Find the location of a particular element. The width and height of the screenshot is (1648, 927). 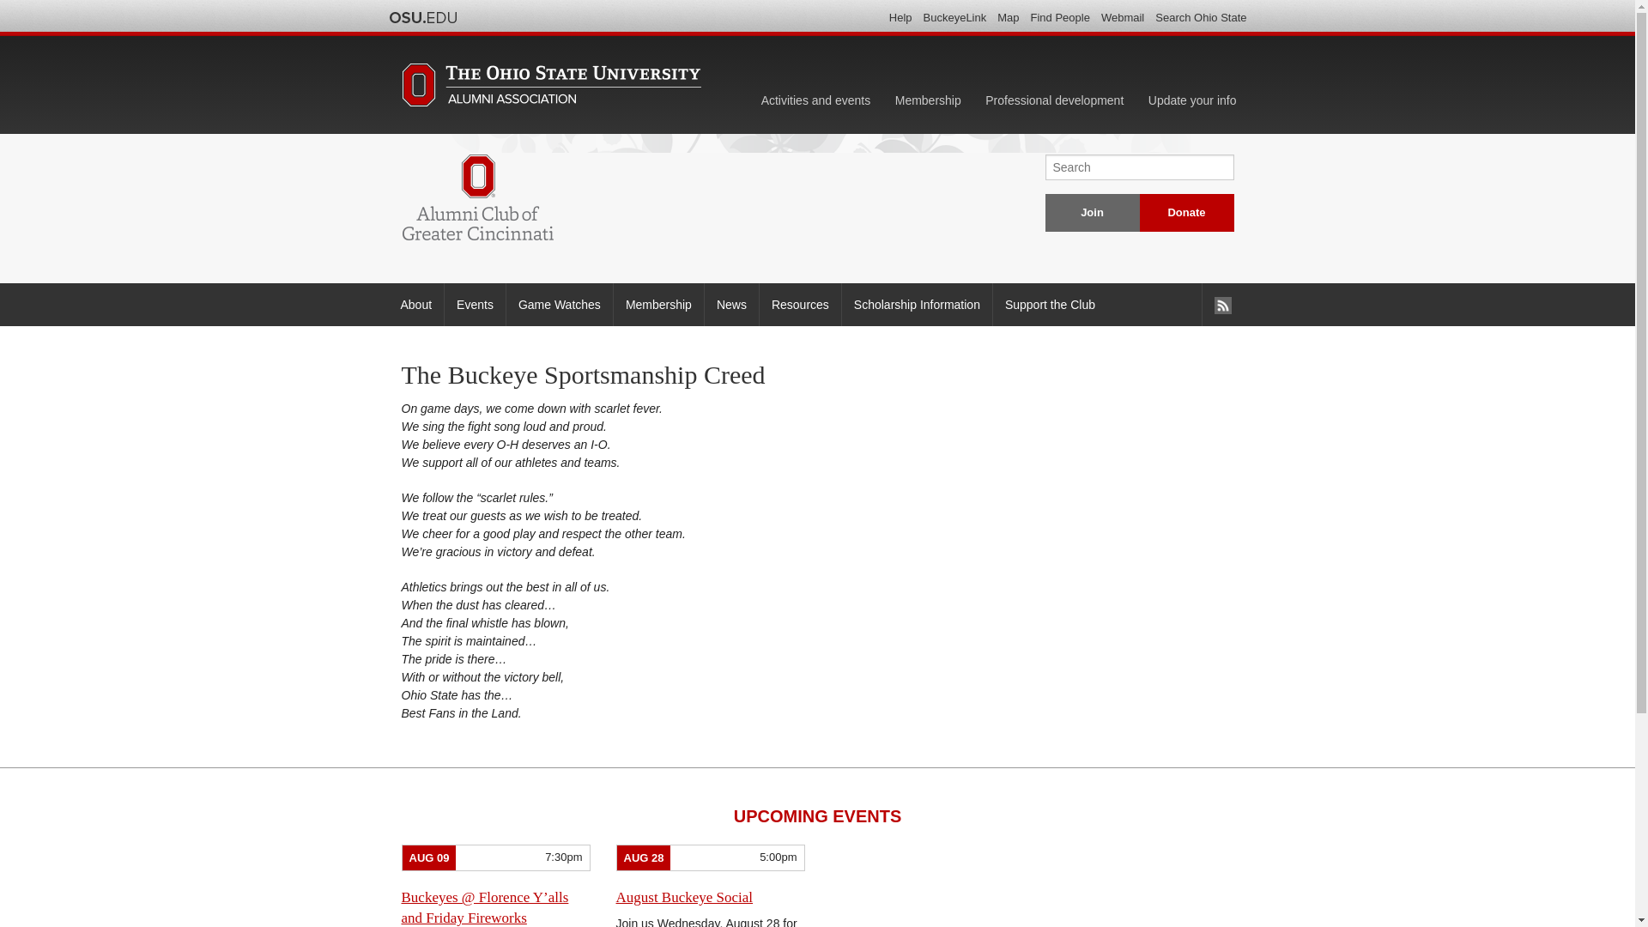

About is located at coordinates (415, 305).